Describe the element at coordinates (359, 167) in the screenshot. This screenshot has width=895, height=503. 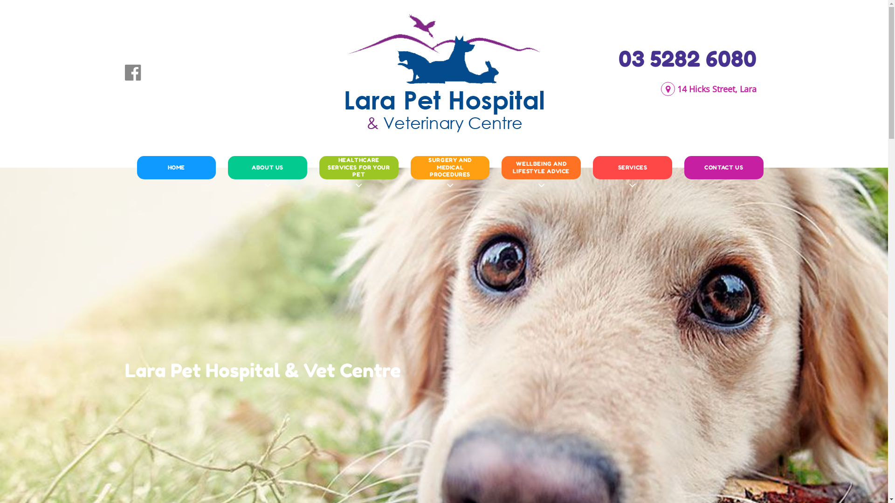
I see `HEALTHCARE SERVICES FOR YOUR PET` at that location.